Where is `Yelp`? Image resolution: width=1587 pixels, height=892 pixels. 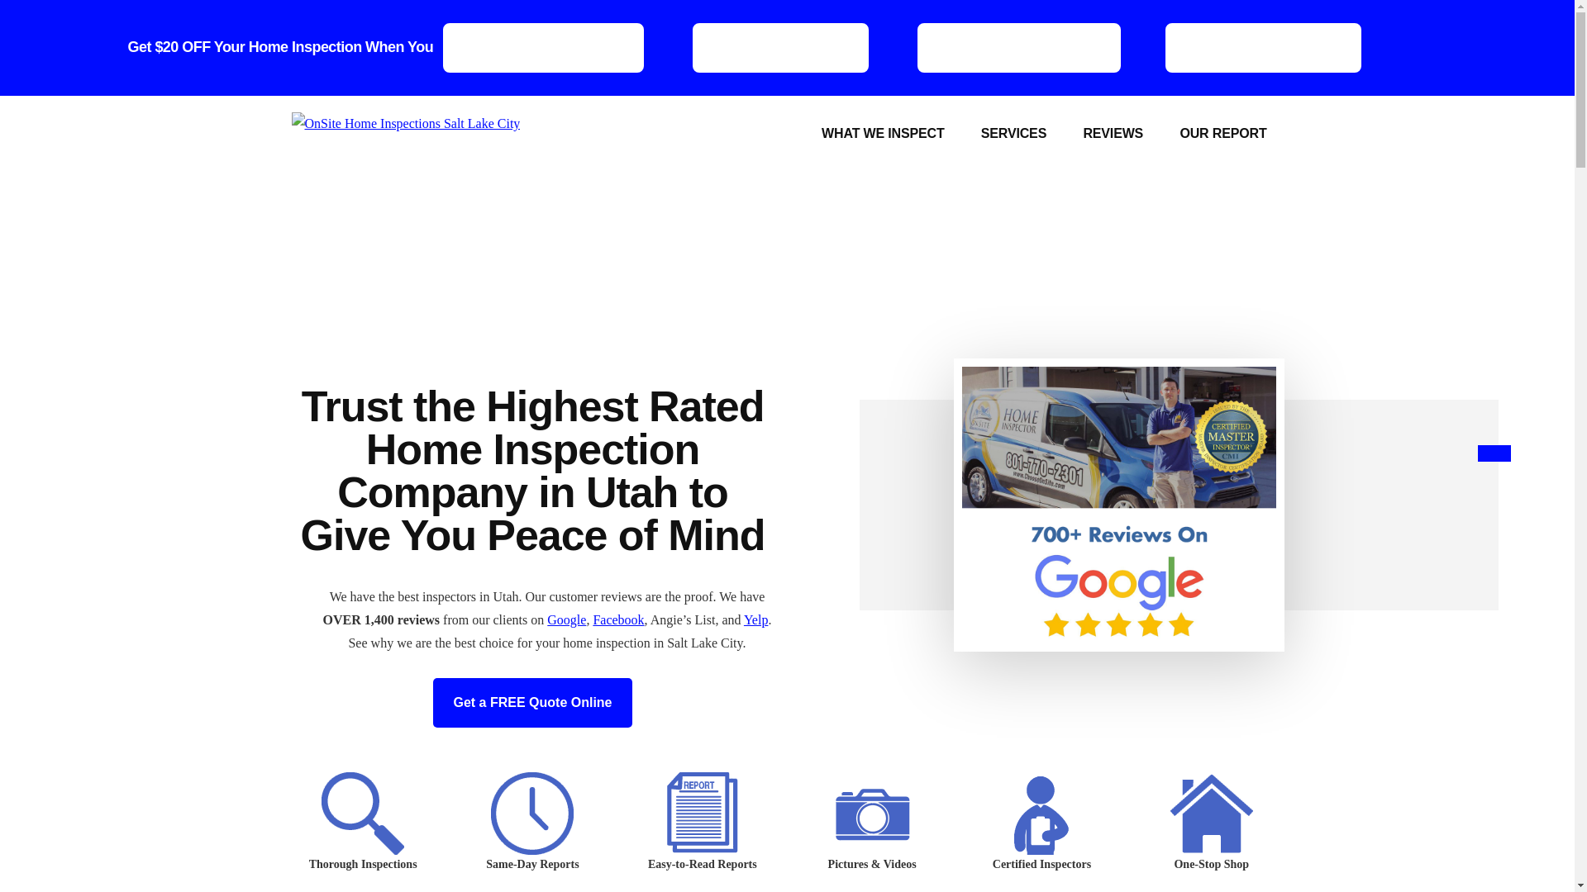 Yelp is located at coordinates (755, 619).